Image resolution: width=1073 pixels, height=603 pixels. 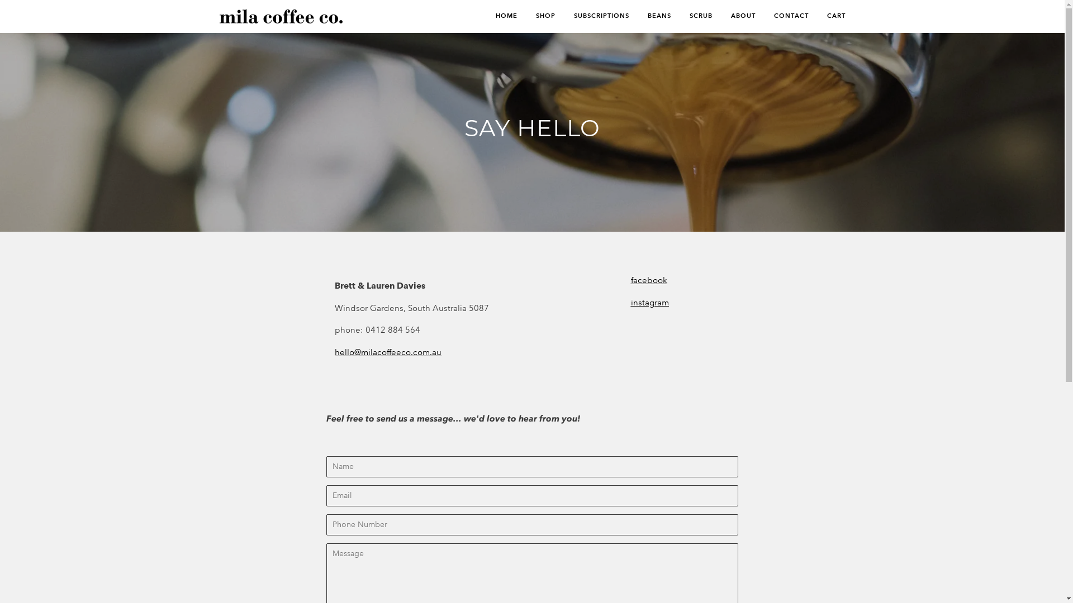 What do you see at coordinates (693, 16) in the screenshot?
I see `SCRUB` at bounding box center [693, 16].